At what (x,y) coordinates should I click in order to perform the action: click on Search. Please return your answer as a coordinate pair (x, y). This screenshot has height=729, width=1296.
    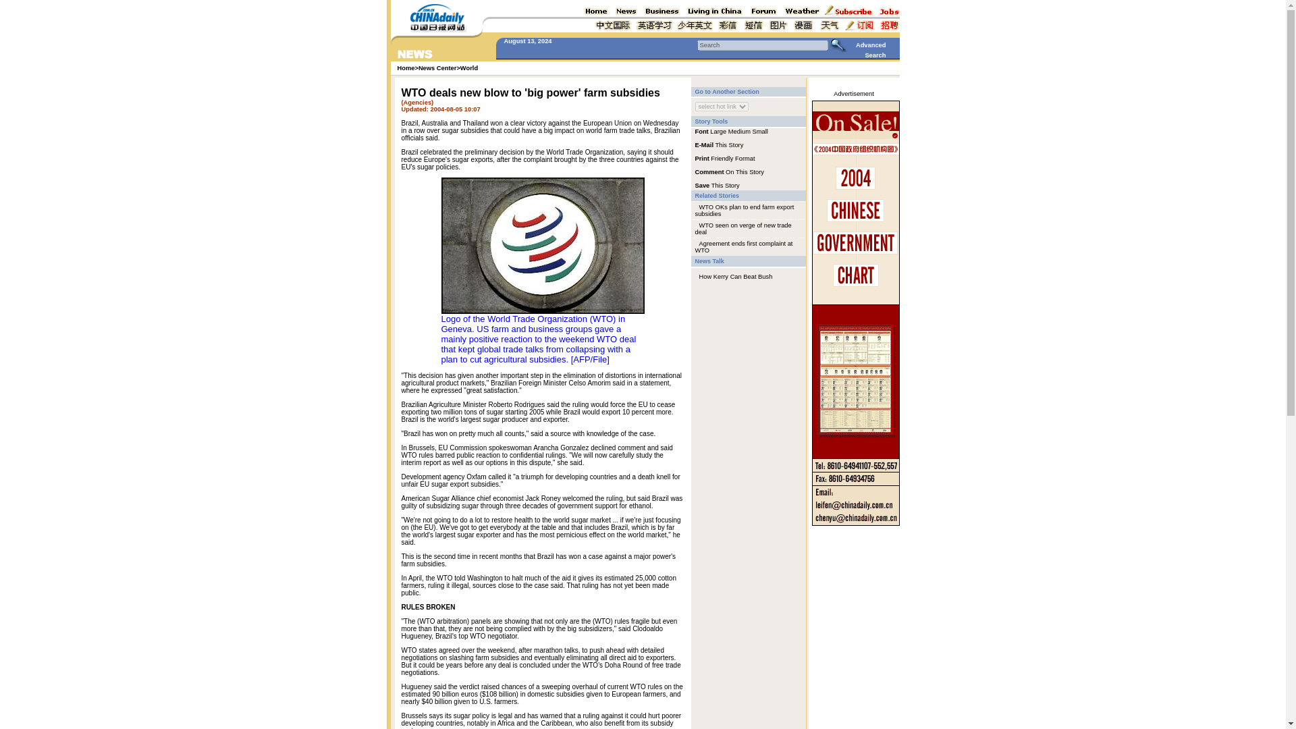
    Looking at the image, I should click on (762, 45).